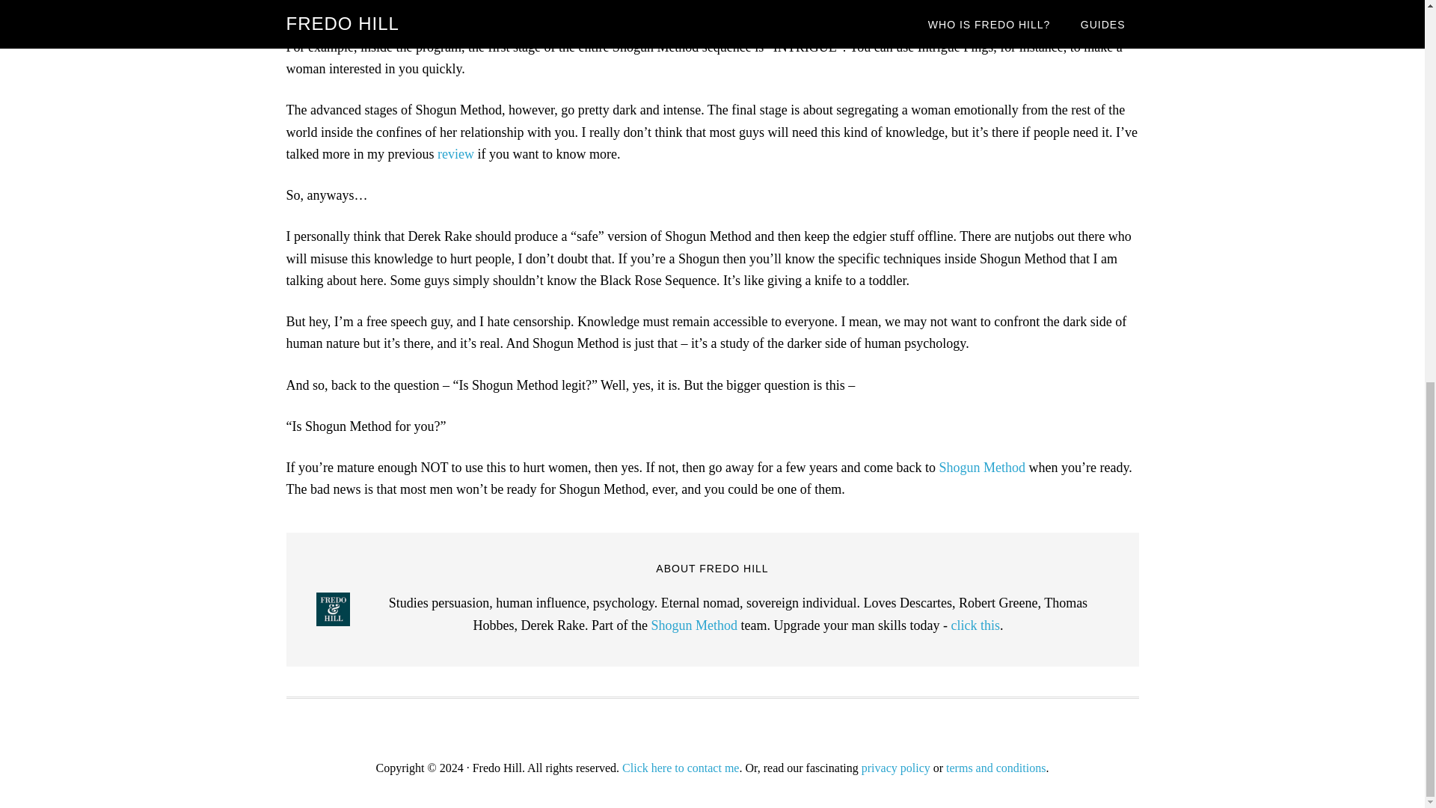 This screenshot has width=1436, height=808. Describe the element at coordinates (981, 467) in the screenshot. I see `Shogun Method` at that location.